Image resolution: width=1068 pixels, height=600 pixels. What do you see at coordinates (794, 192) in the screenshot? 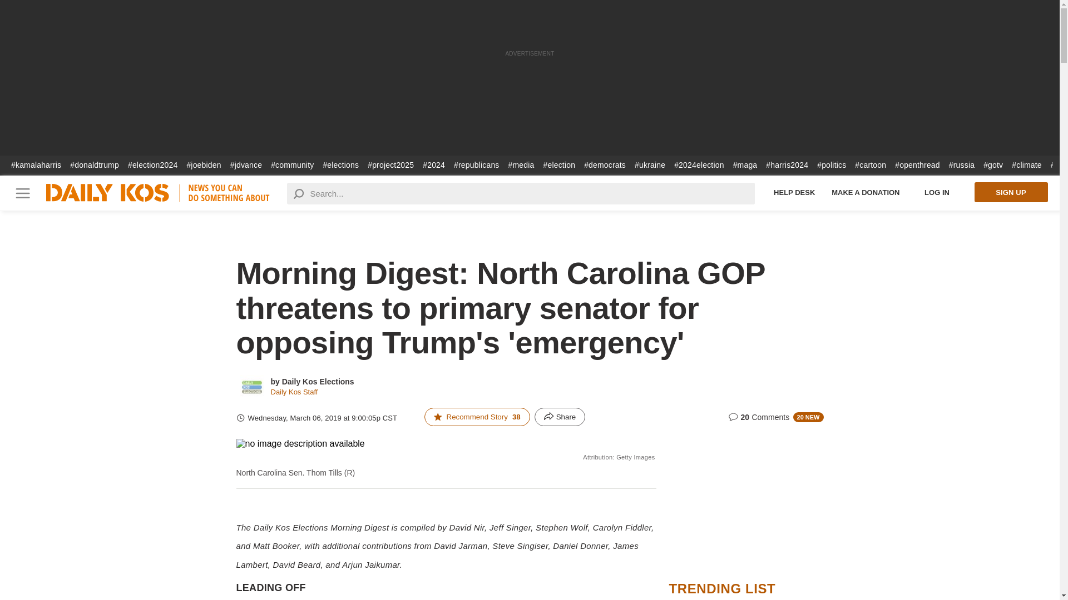
I see `Help Desk` at bounding box center [794, 192].